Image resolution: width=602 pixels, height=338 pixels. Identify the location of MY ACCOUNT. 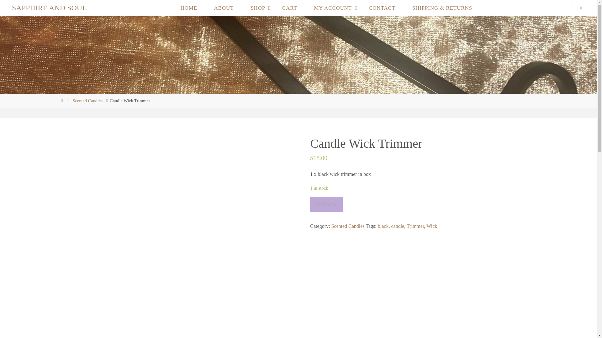
(333, 8).